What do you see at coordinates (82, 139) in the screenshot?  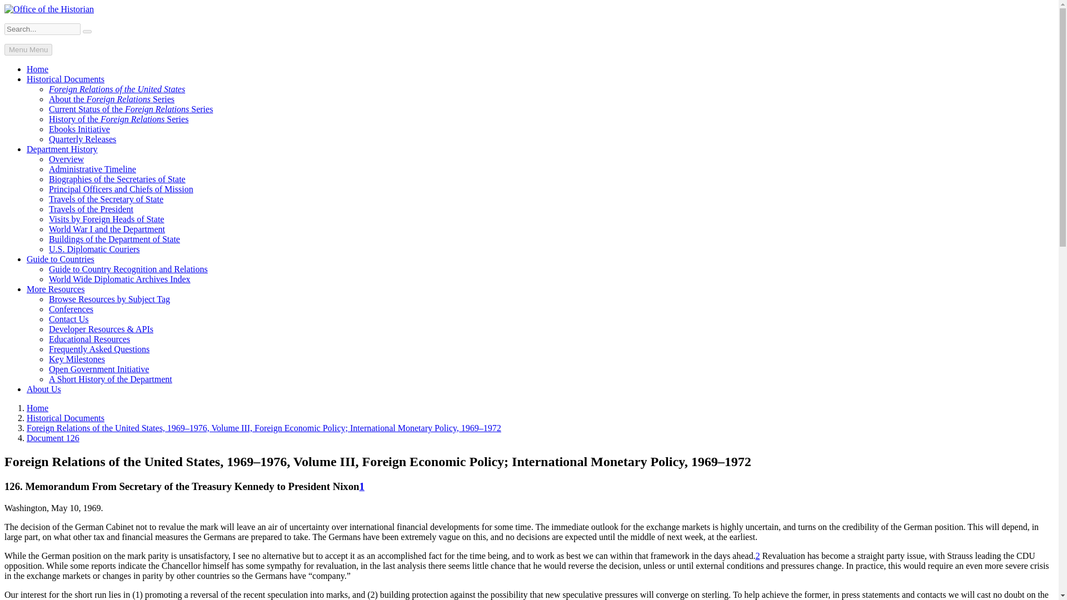 I see `Quarterly Releases` at bounding box center [82, 139].